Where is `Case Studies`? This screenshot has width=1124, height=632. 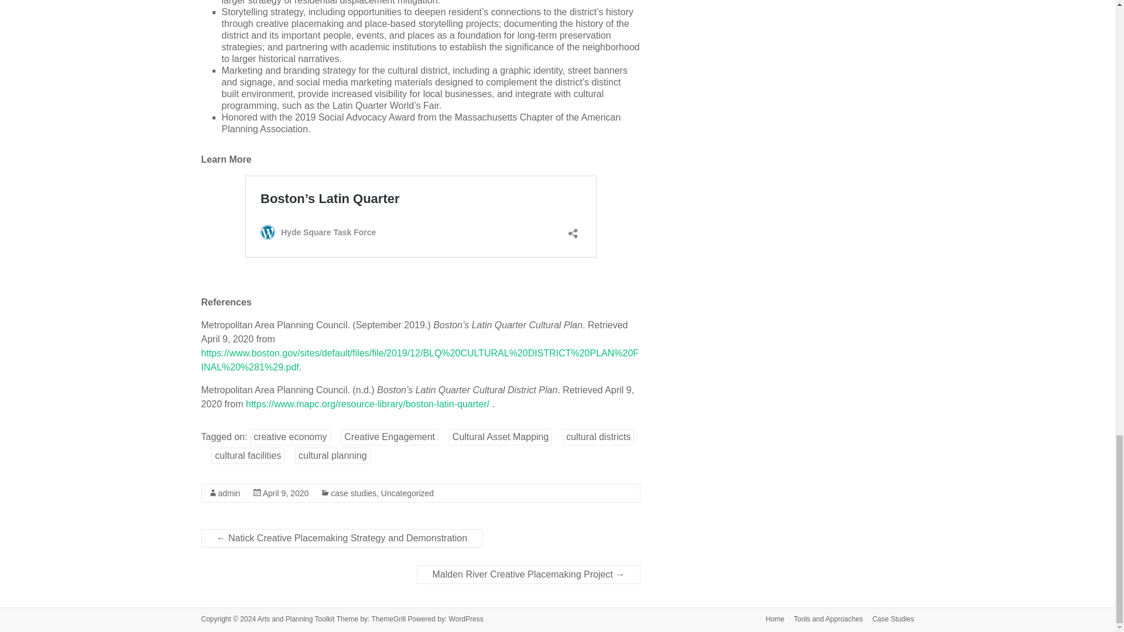 Case Studies is located at coordinates (888, 620).